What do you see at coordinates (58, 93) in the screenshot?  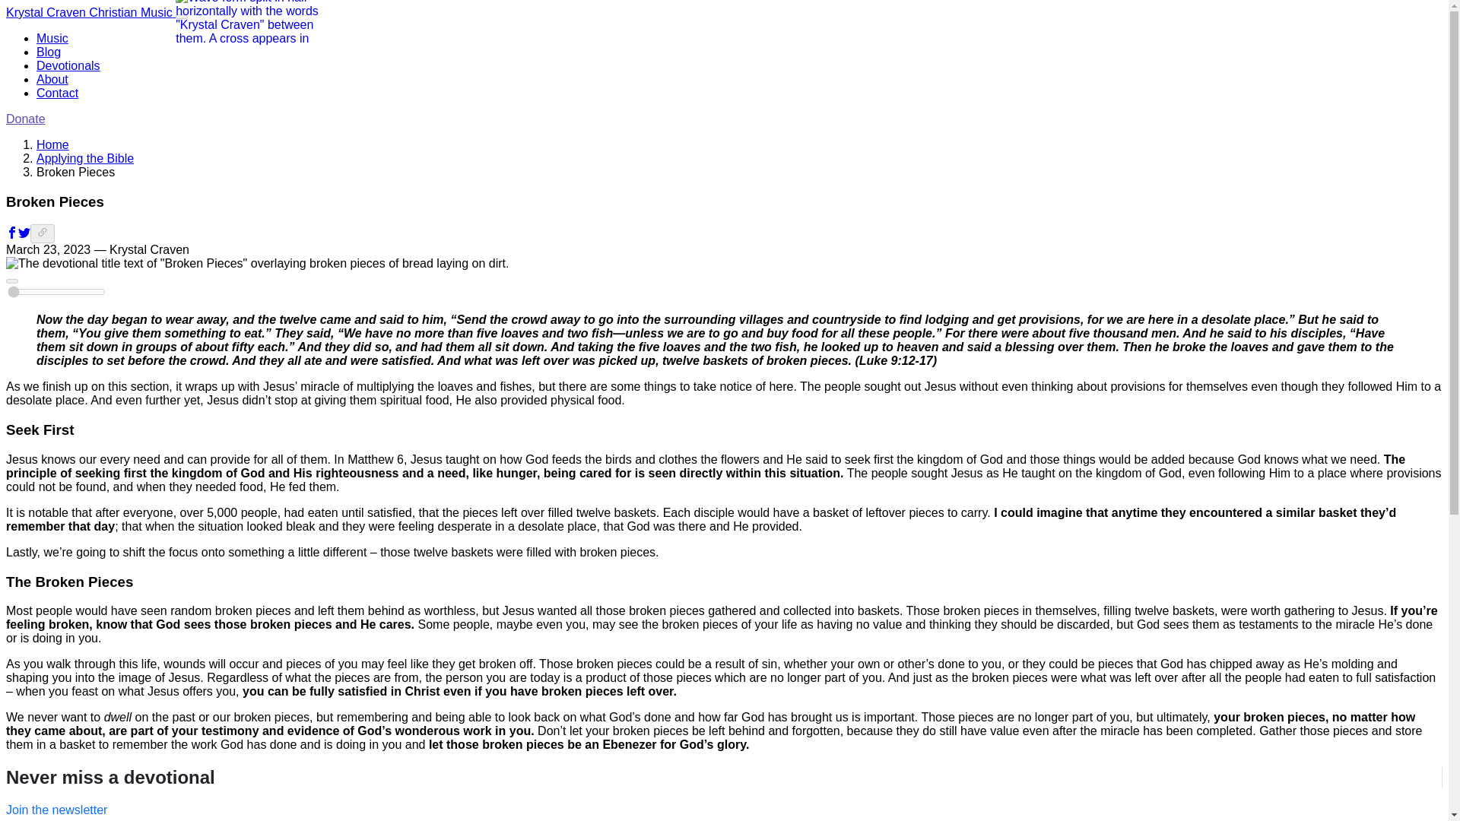 I see `Contact` at bounding box center [58, 93].